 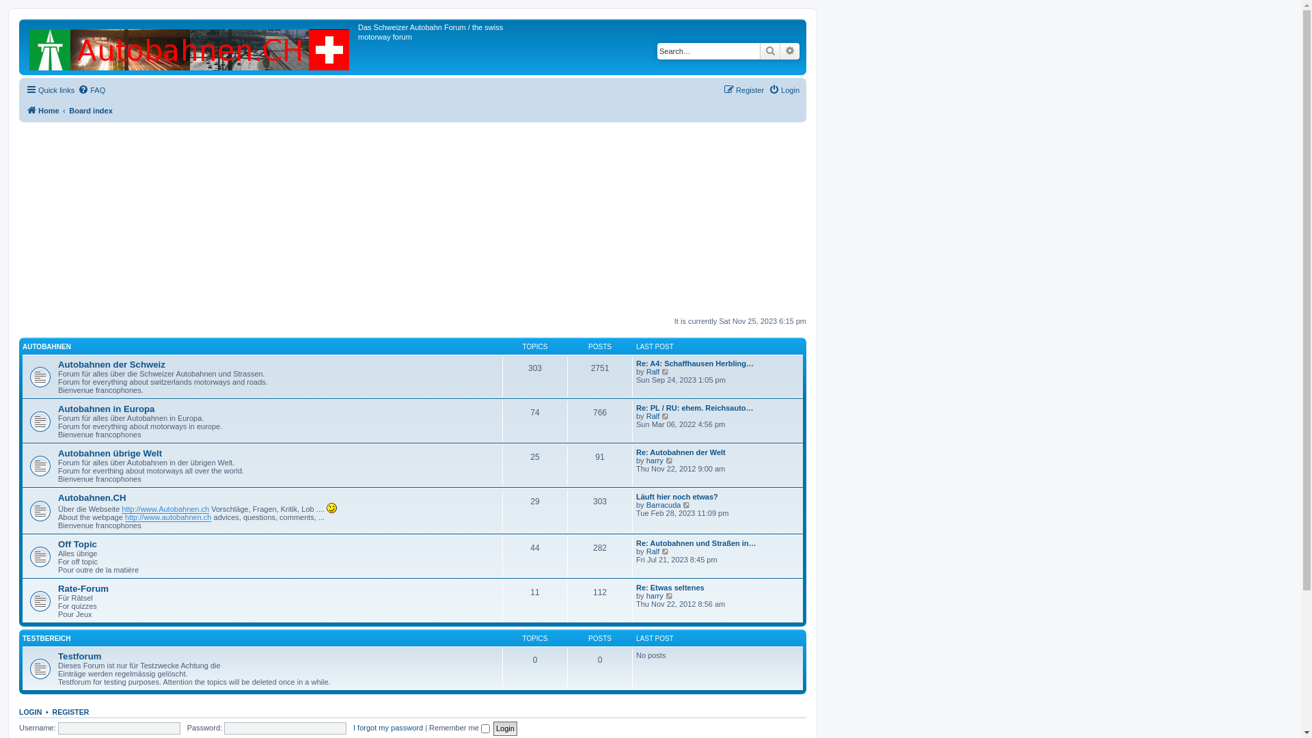 I want to click on View the latest post, so click(x=666, y=416).